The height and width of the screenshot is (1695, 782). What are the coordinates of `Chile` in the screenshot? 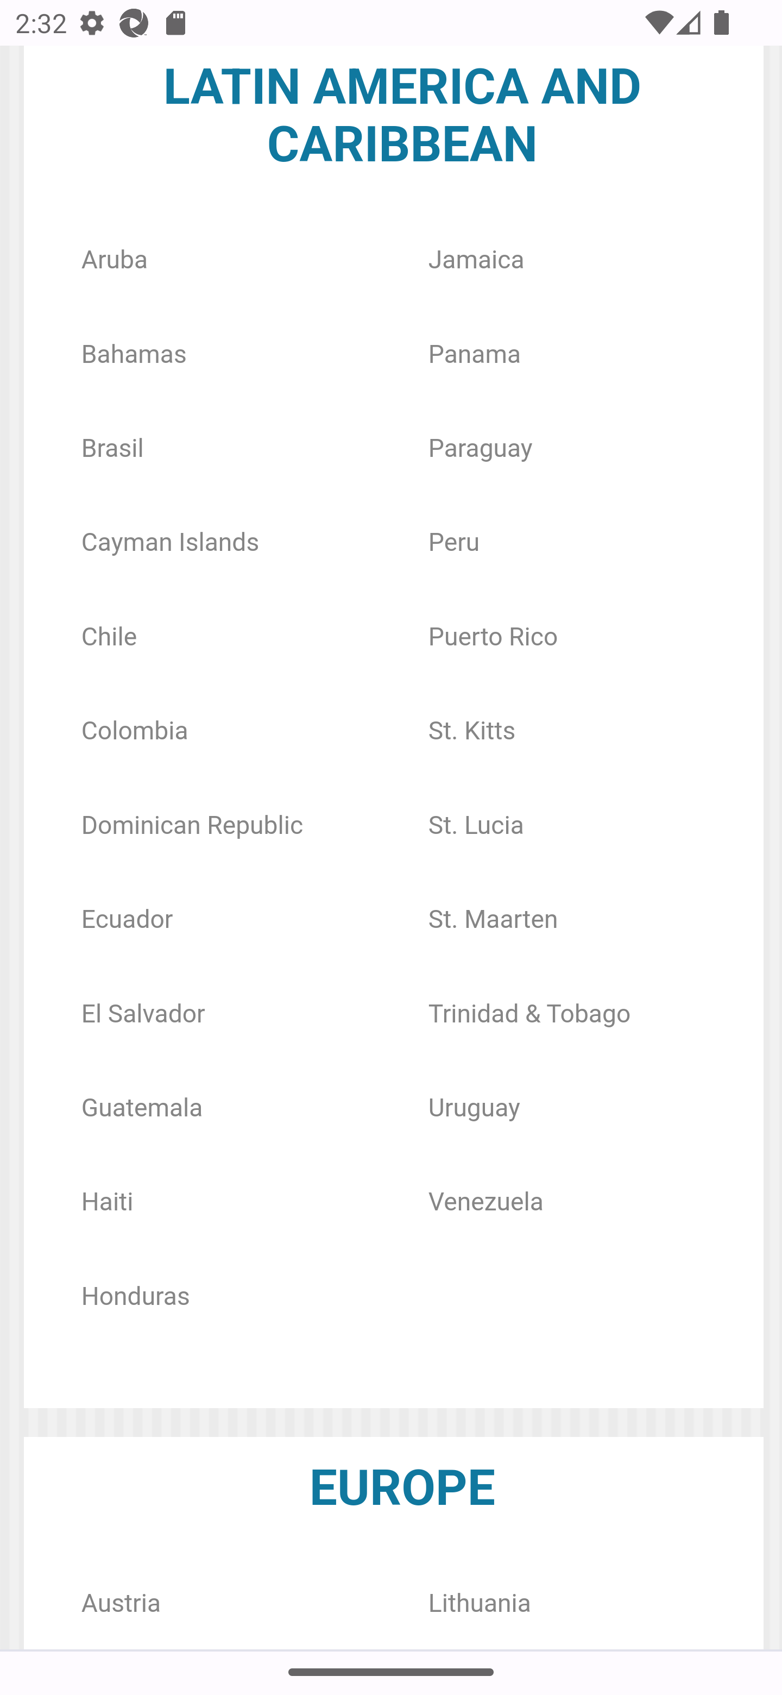 It's located at (109, 637).